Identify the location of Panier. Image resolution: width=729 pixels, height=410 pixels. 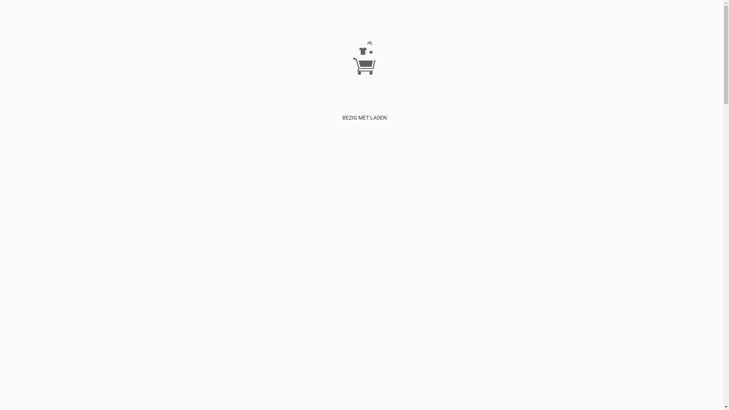
(510, 28).